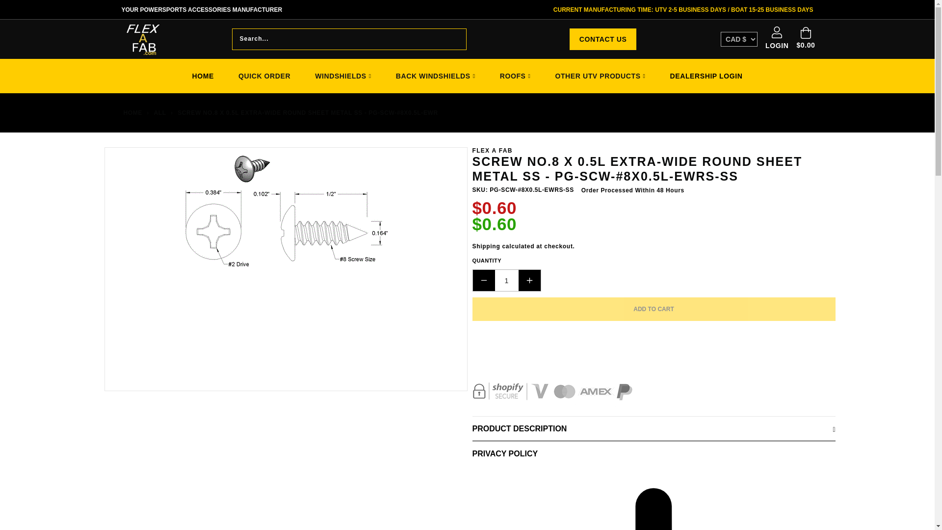  Describe the element at coordinates (264, 76) in the screenshot. I see `QUICK ORDER` at that location.